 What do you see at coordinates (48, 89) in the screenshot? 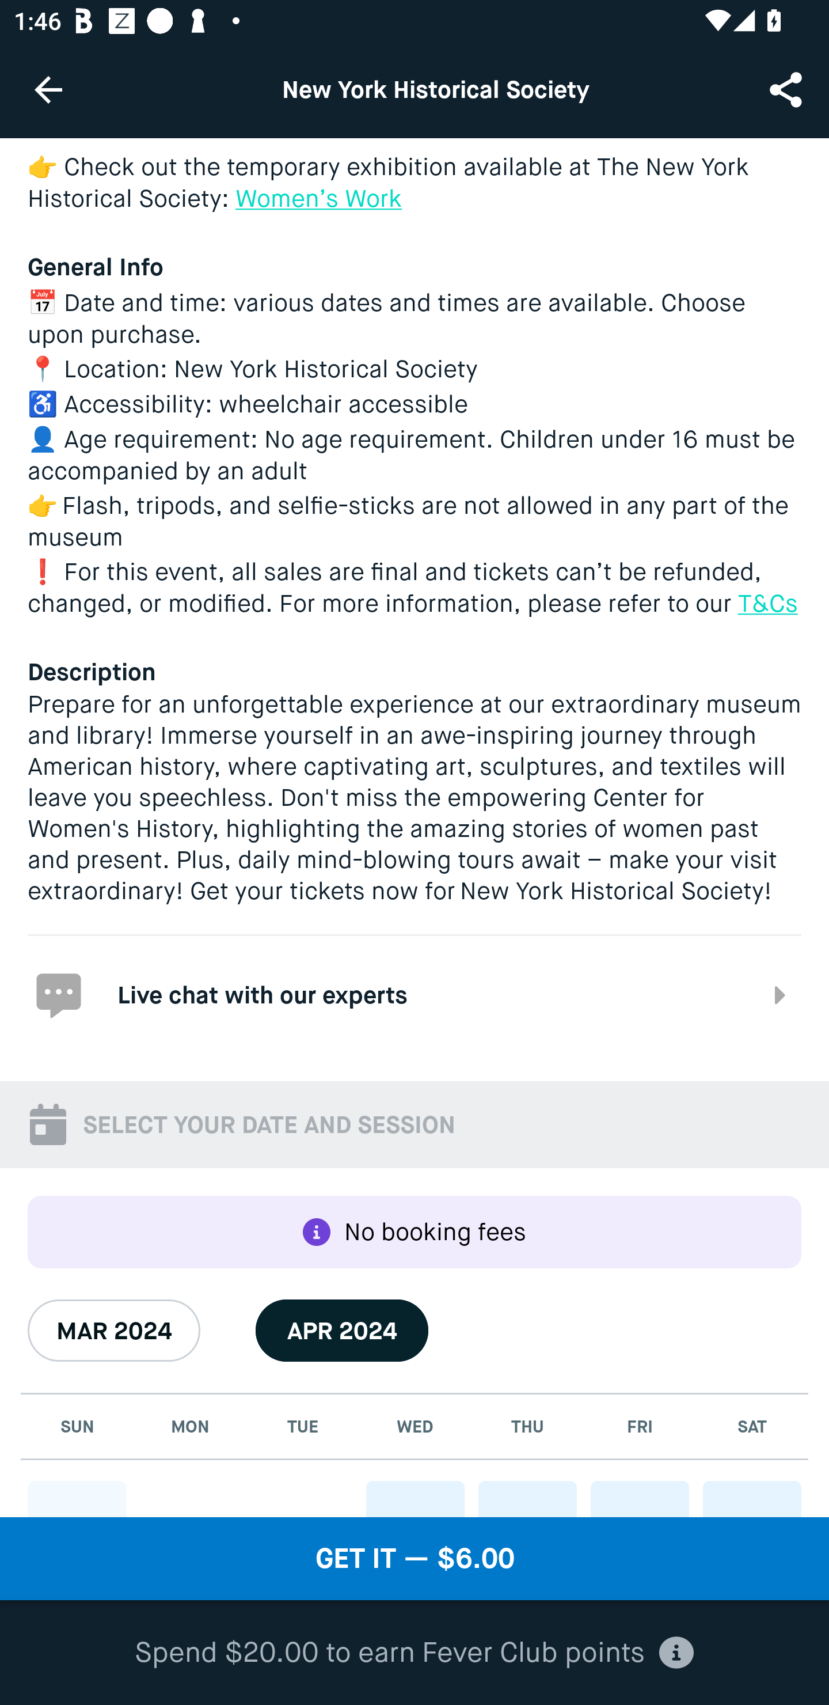
I see `Navigate up` at bounding box center [48, 89].